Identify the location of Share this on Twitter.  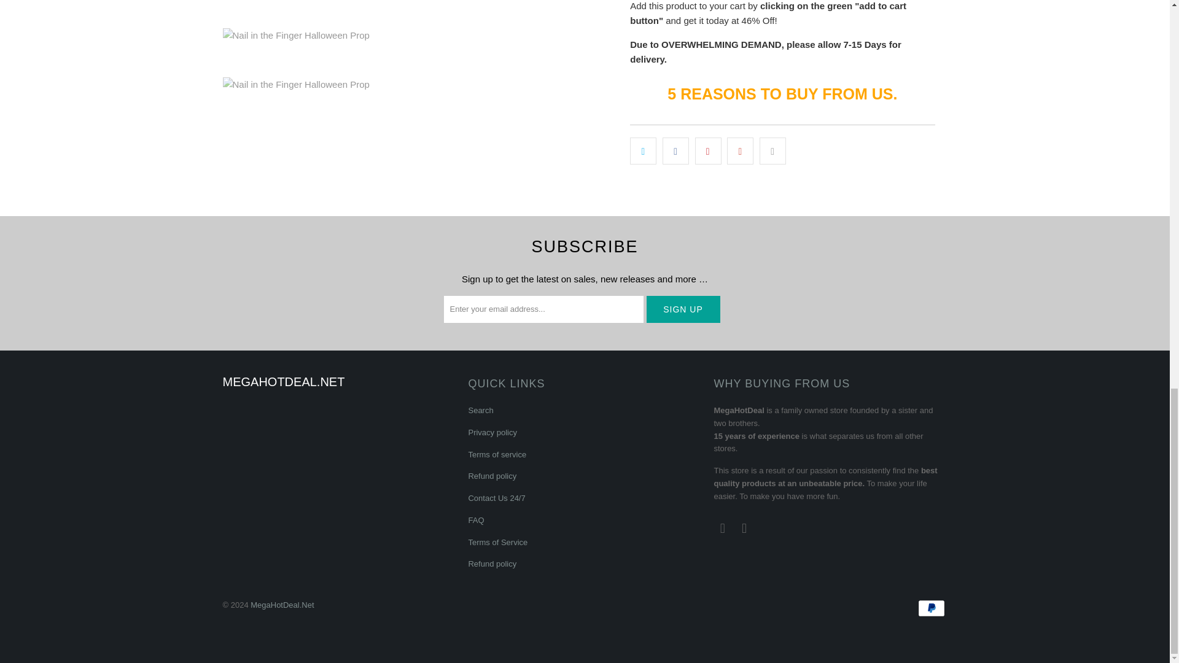
(643, 150).